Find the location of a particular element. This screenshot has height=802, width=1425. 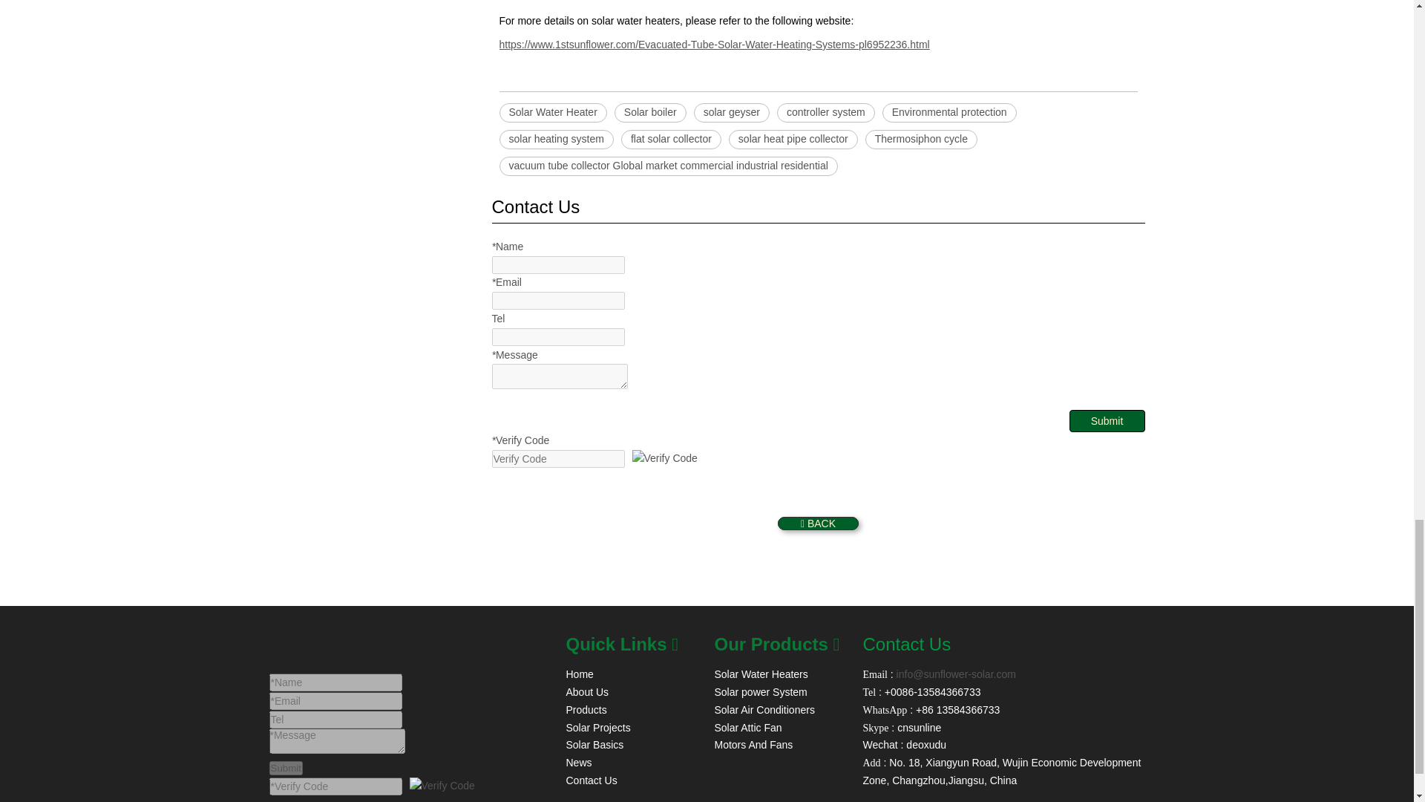

Home is located at coordinates (579, 674).